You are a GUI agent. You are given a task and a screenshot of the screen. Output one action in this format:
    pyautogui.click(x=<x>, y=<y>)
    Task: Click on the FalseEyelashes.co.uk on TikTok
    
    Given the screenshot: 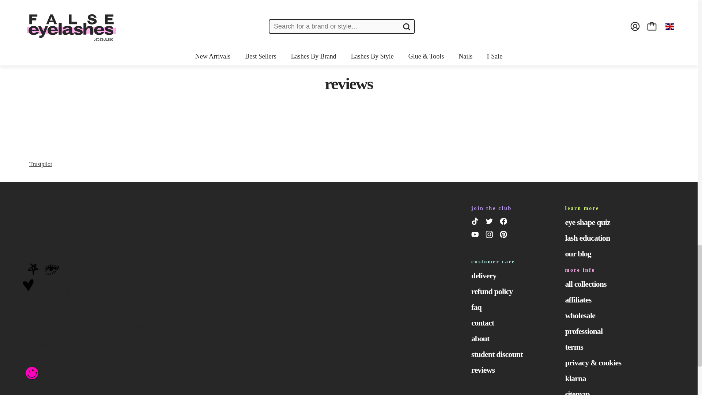 What is the action you would take?
    pyautogui.click(x=476, y=223)
    